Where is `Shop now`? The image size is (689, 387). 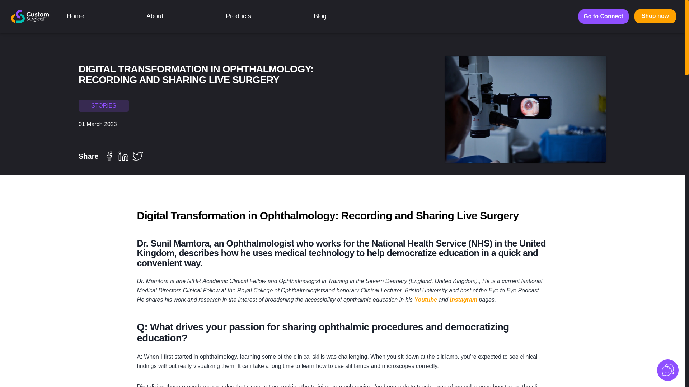 Shop now is located at coordinates (655, 16).